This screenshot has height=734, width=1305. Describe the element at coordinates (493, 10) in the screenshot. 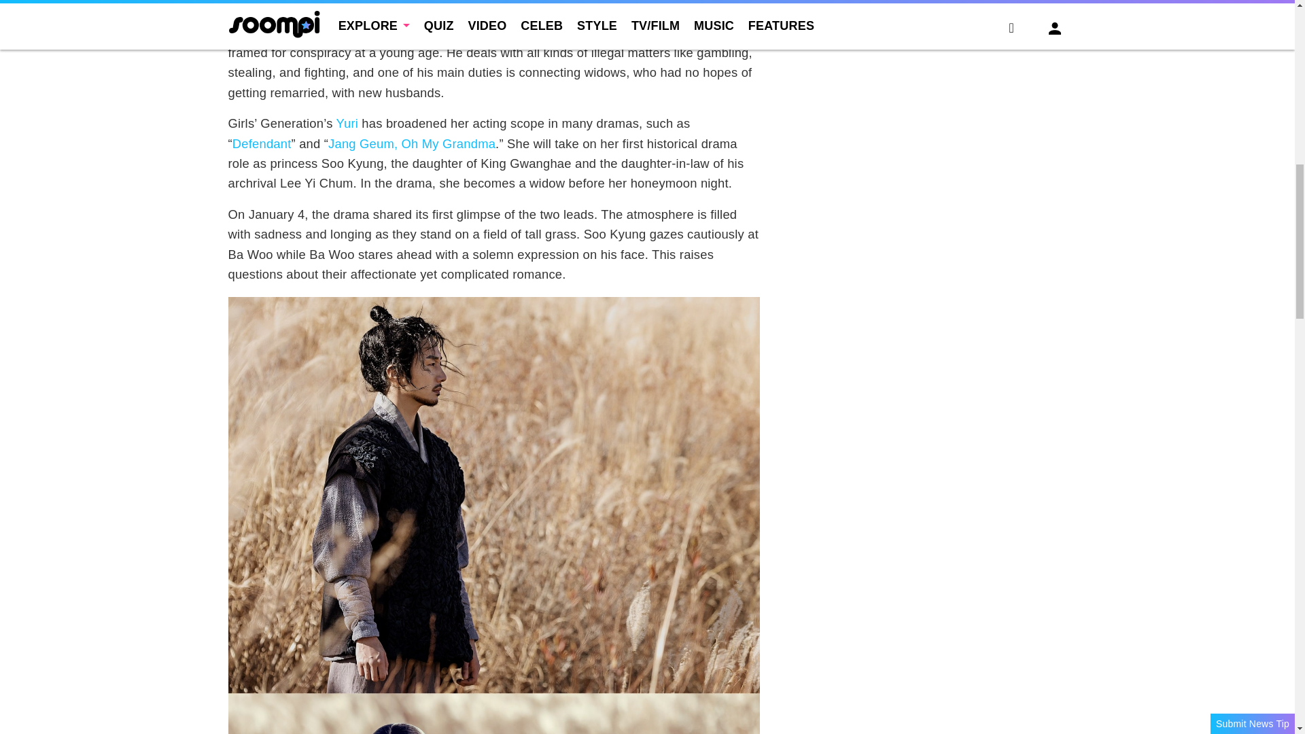

I see `The Moon Embracing the Sun` at that location.